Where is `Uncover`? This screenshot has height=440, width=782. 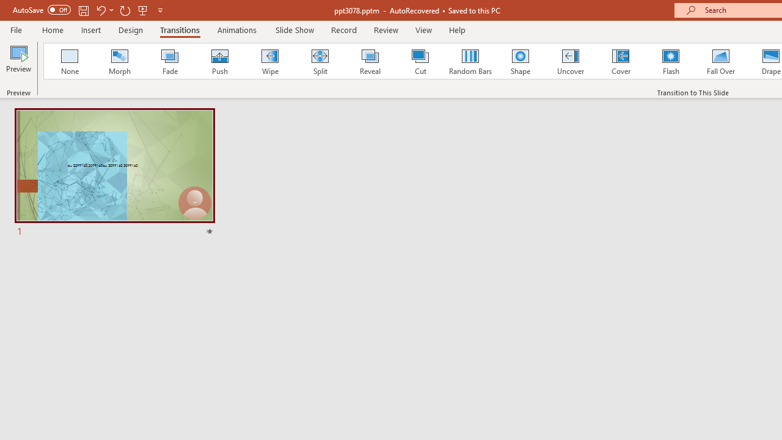 Uncover is located at coordinates (571, 61).